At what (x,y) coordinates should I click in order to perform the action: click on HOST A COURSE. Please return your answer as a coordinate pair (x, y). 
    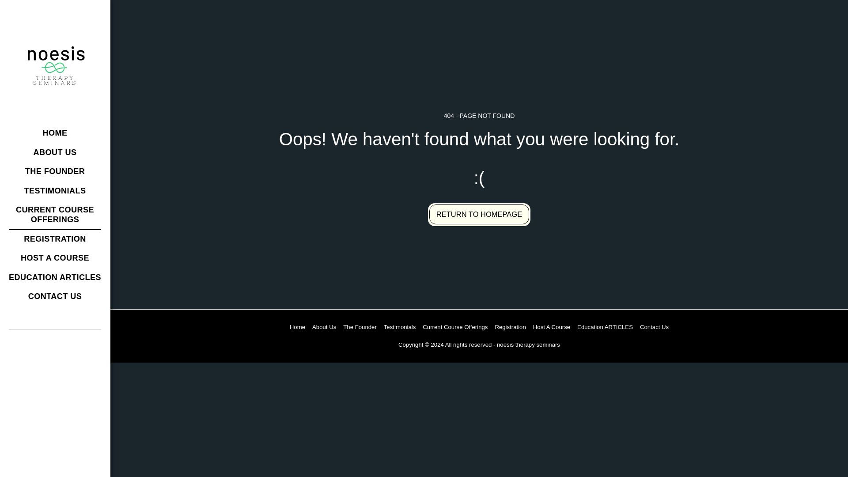
    Looking at the image, I should click on (55, 259).